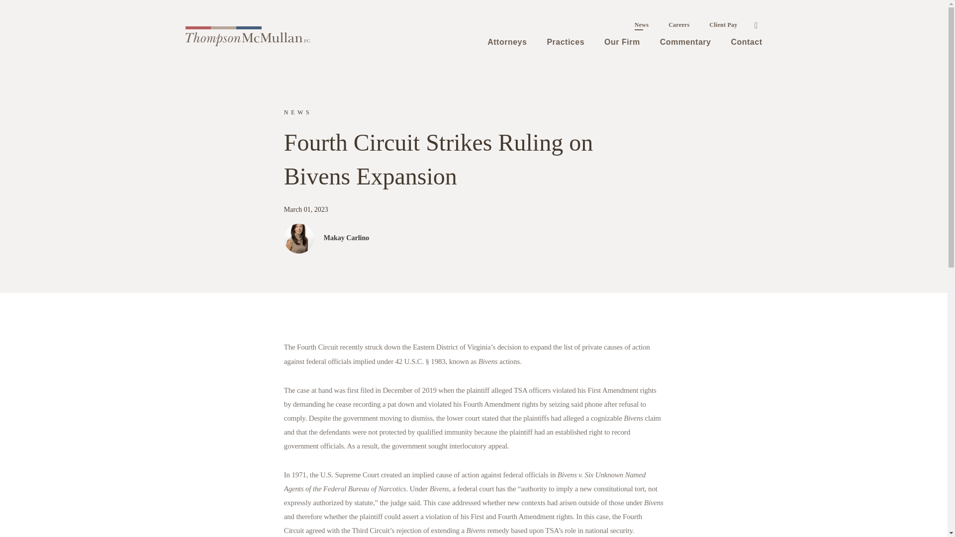 This screenshot has height=537, width=955. What do you see at coordinates (746, 42) in the screenshot?
I see `Contact` at bounding box center [746, 42].